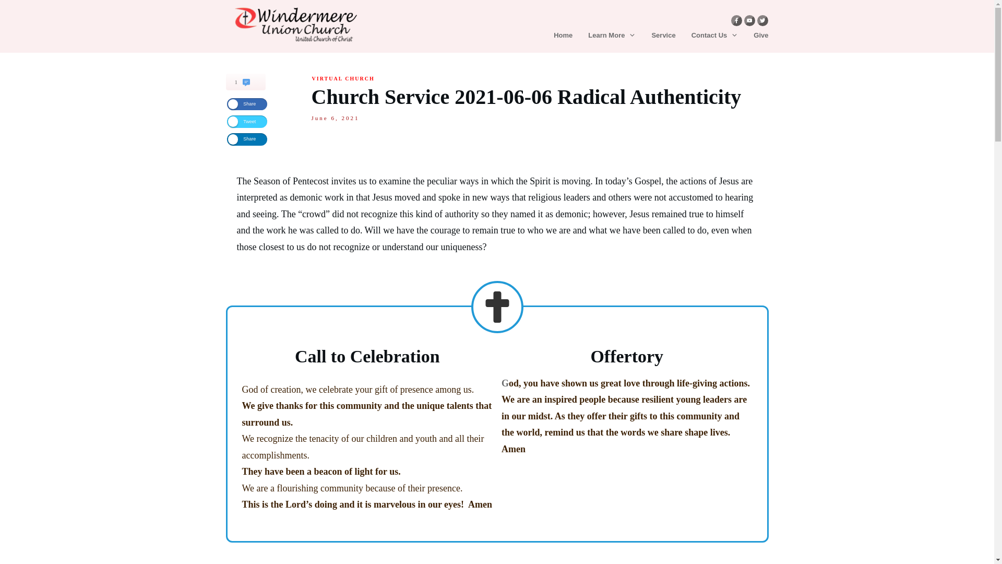 The width and height of the screenshot is (1002, 564). I want to click on Service, so click(663, 36).